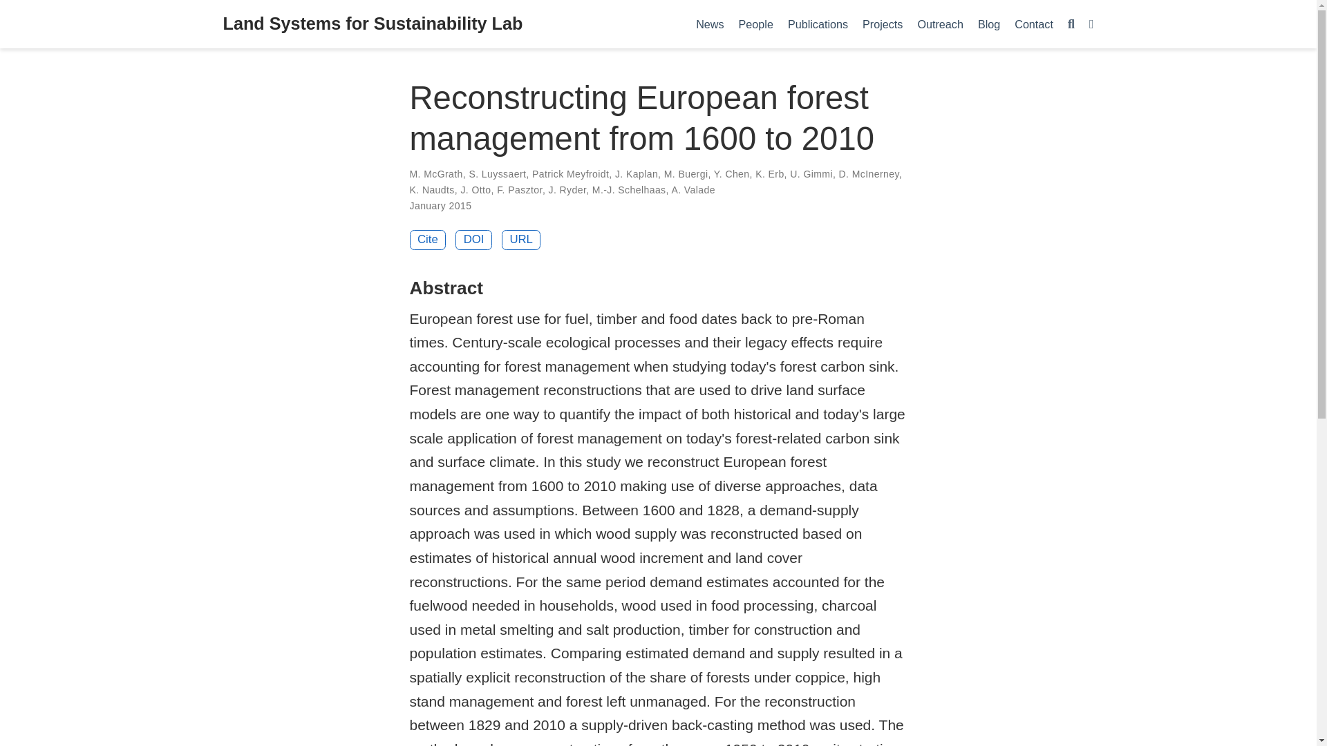 This screenshot has width=1327, height=746. Describe the element at coordinates (755, 23) in the screenshot. I see `People` at that location.